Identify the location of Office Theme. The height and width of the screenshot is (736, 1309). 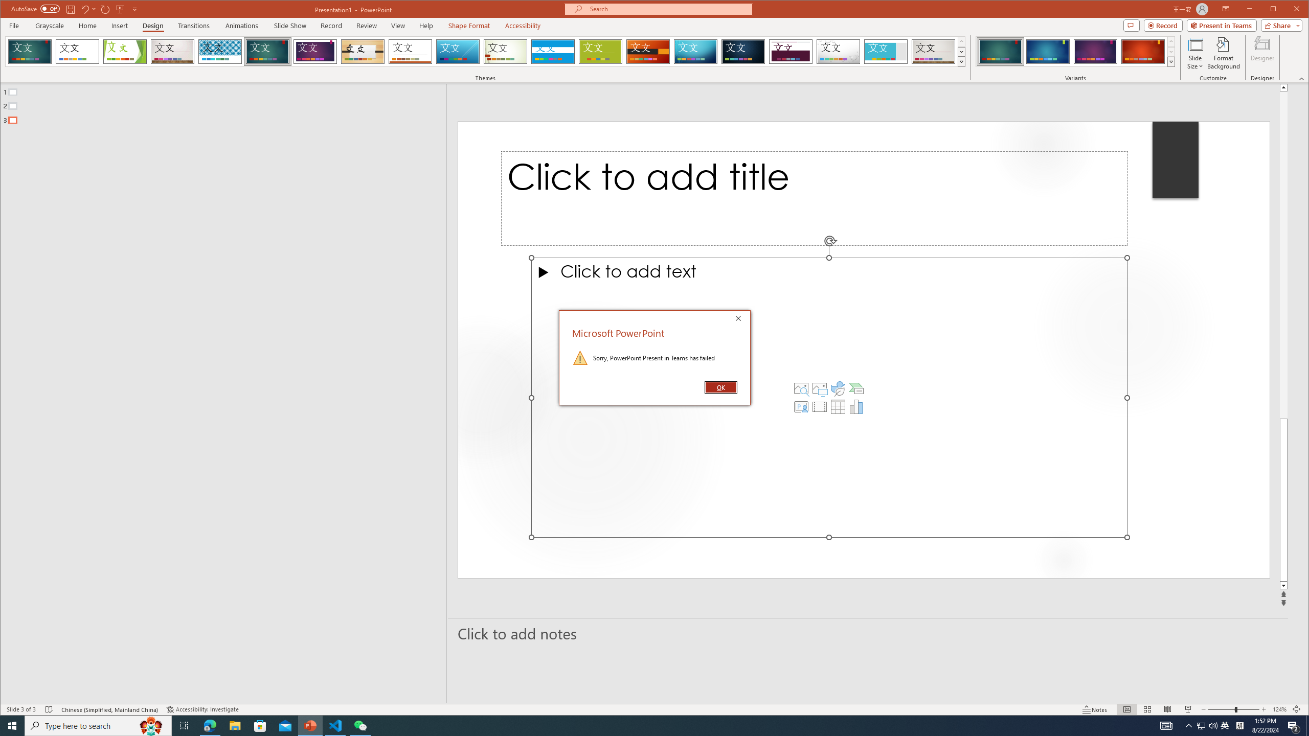
(77, 52).